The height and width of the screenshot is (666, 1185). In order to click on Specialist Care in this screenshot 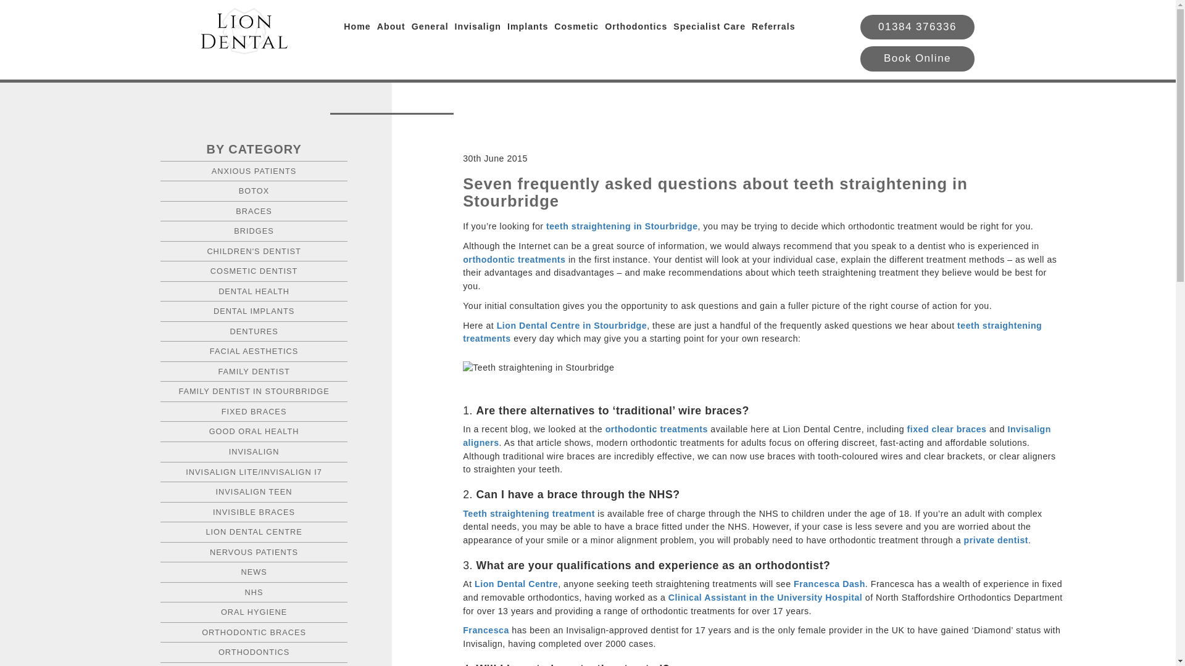, I will do `click(709, 27)`.